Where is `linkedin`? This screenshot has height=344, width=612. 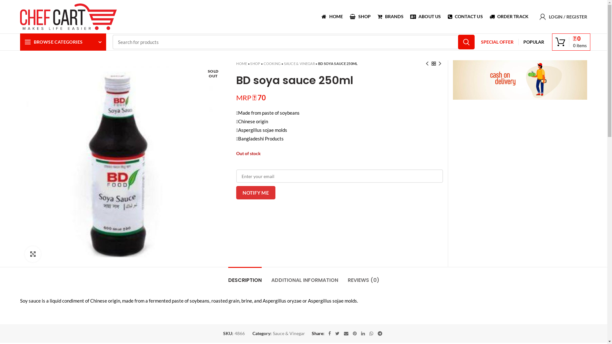
linkedin is located at coordinates (363, 333).